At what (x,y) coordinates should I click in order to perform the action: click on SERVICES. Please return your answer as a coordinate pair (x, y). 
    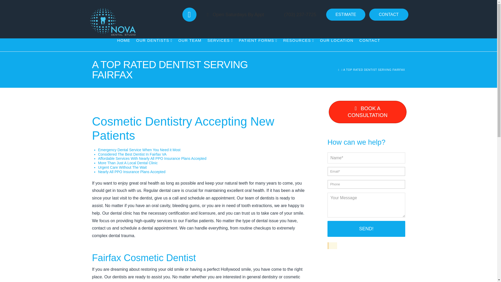
    Looking at the image, I should click on (220, 45).